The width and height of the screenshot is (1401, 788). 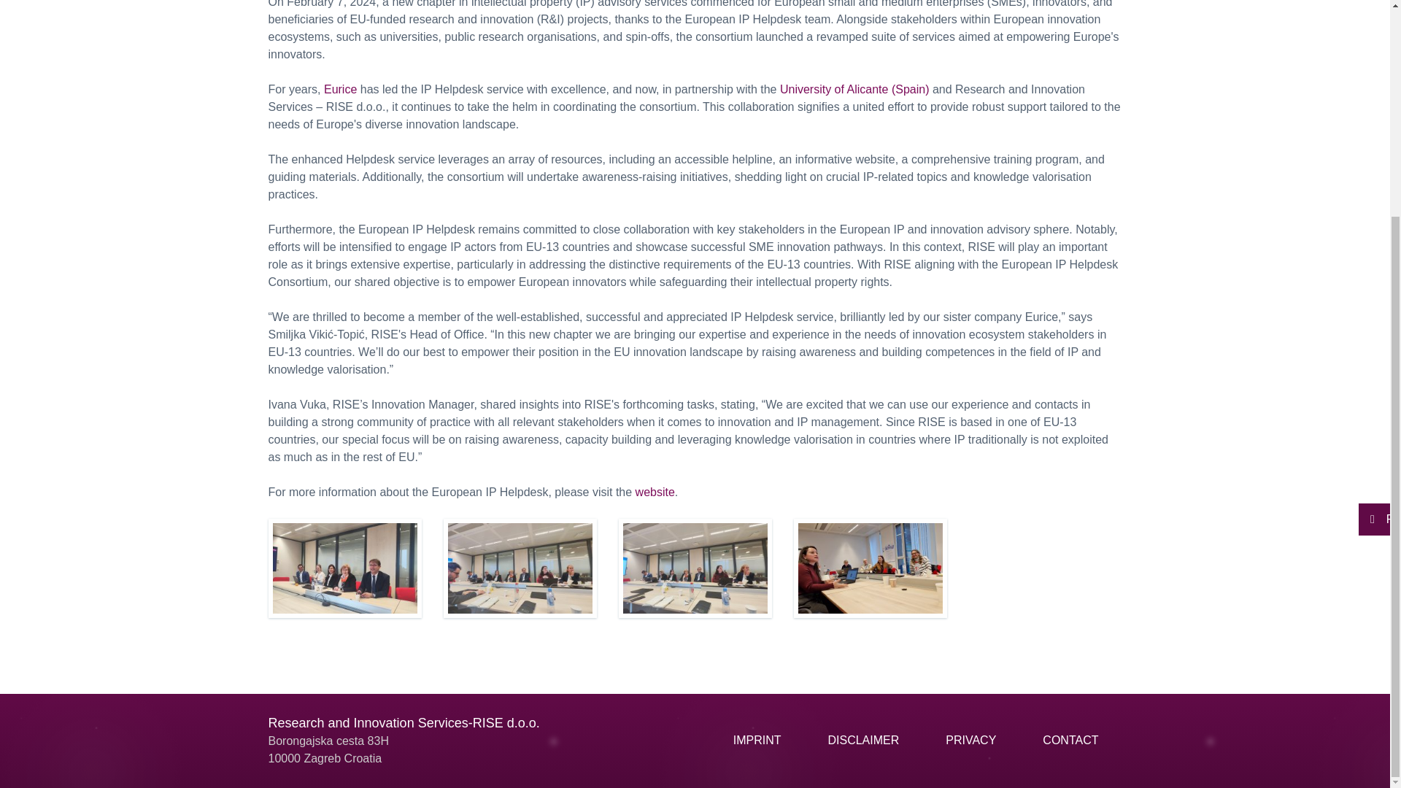 What do you see at coordinates (970, 740) in the screenshot?
I see `PRIVACY` at bounding box center [970, 740].